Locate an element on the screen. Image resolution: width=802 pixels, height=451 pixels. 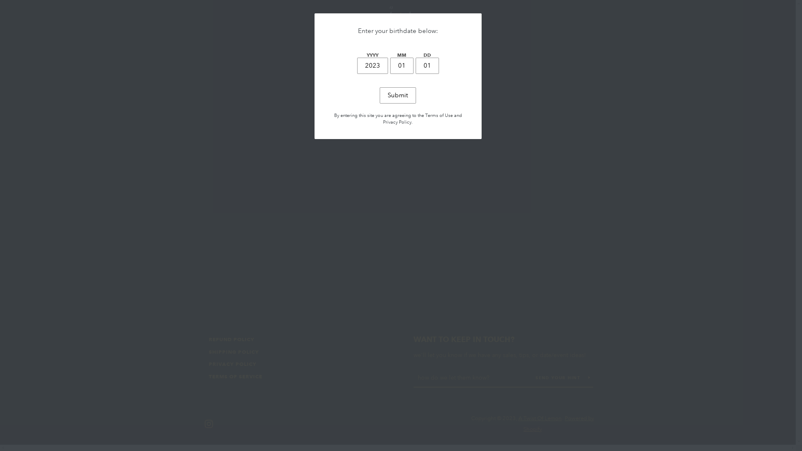
REFUND POLICY is located at coordinates (231, 339).